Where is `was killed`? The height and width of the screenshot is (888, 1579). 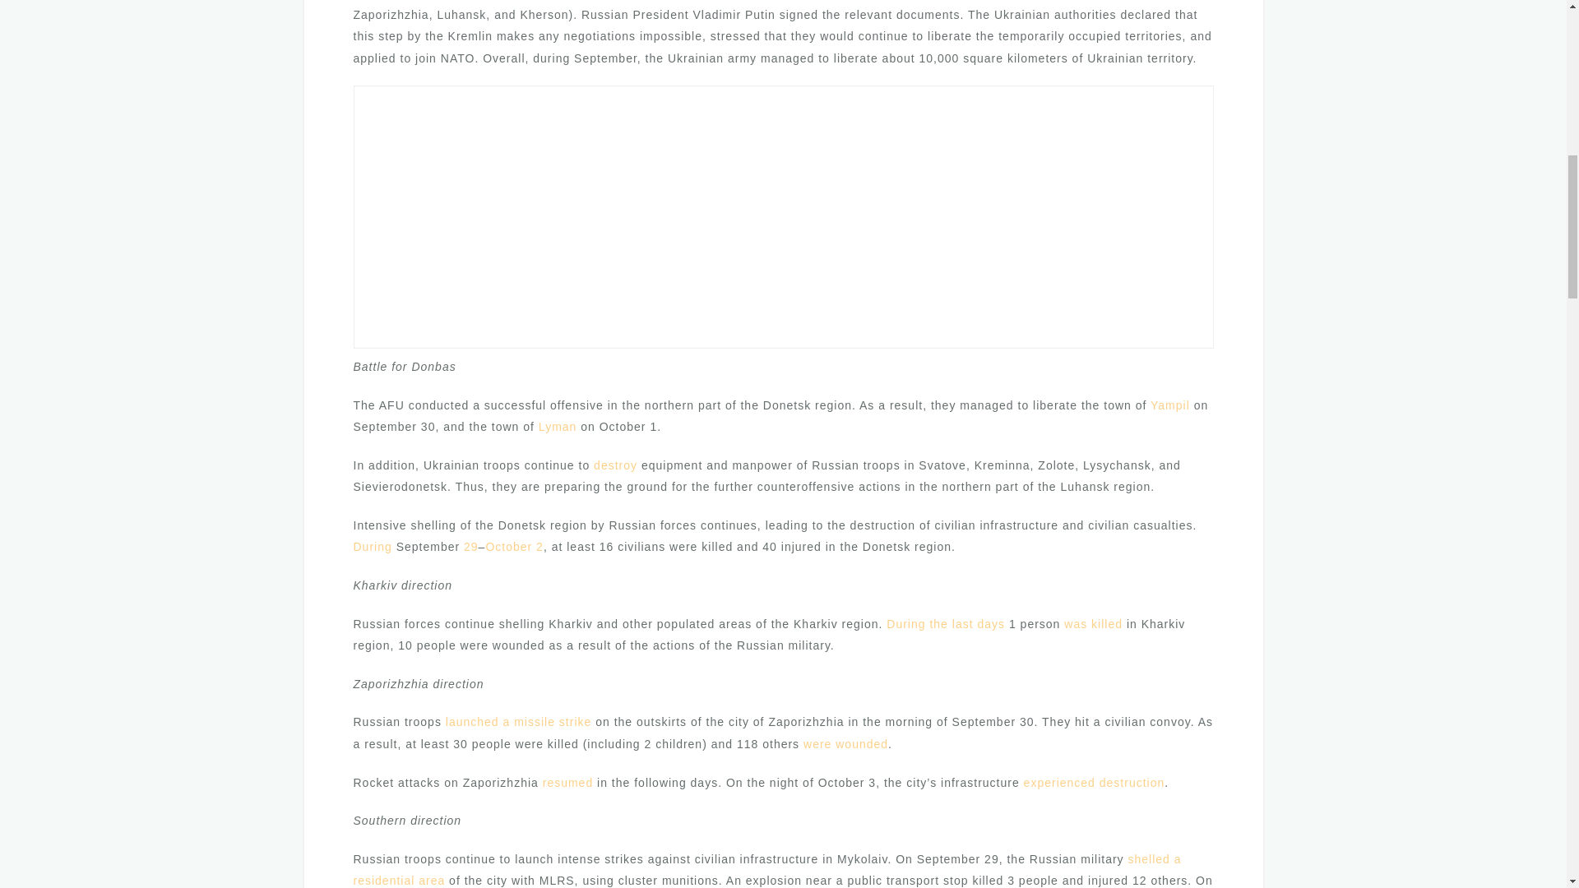
was killed is located at coordinates (1094, 623).